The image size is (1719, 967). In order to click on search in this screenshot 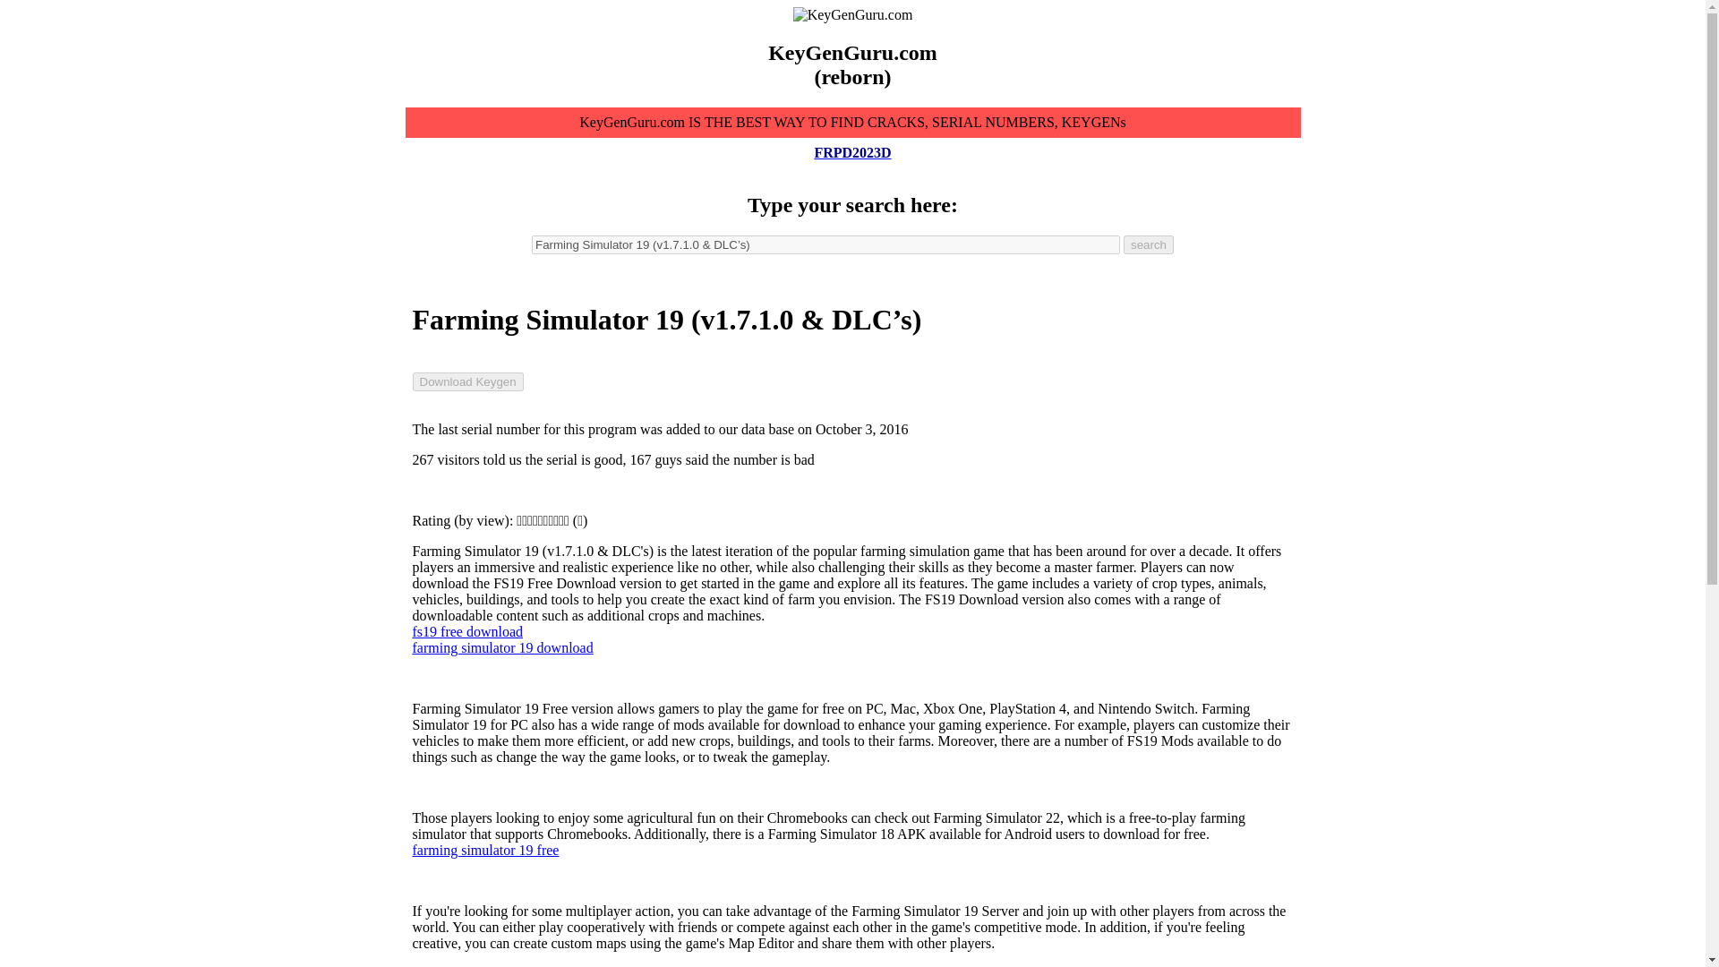, I will do `click(1149, 245)`.